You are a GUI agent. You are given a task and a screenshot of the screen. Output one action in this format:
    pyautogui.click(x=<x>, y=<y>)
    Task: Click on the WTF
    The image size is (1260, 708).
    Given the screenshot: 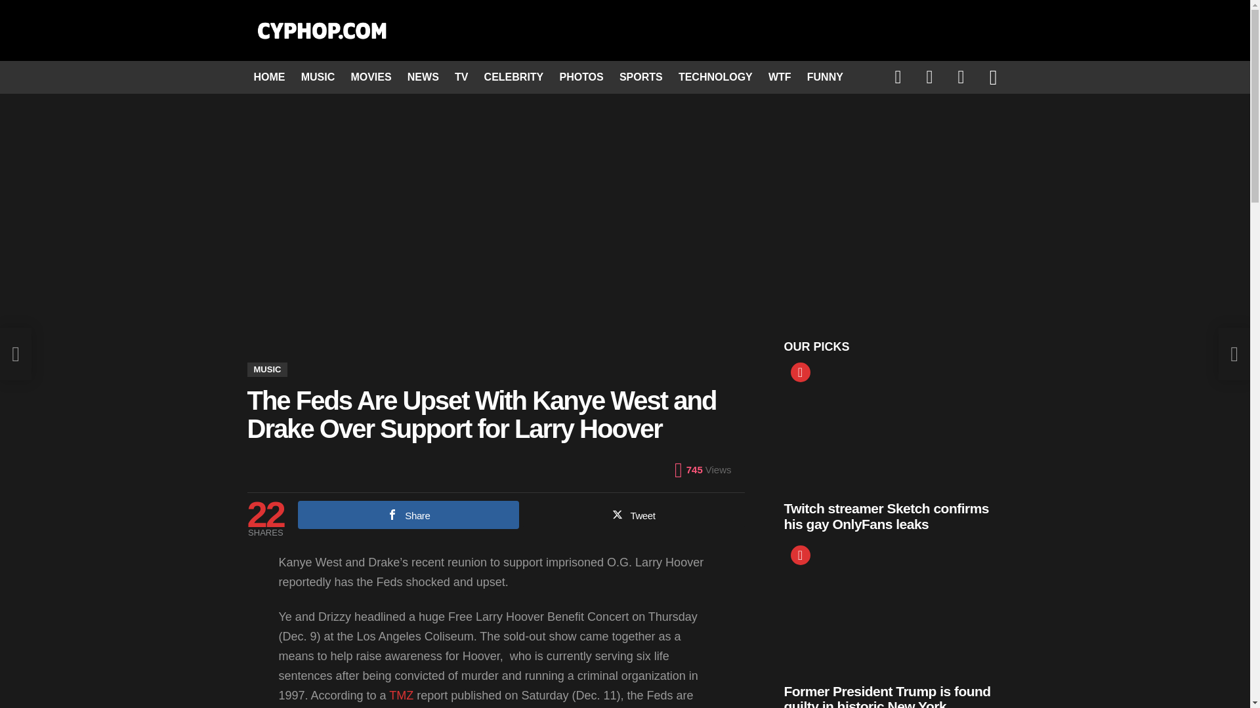 What is the action you would take?
    pyautogui.click(x=780, y=77)
    